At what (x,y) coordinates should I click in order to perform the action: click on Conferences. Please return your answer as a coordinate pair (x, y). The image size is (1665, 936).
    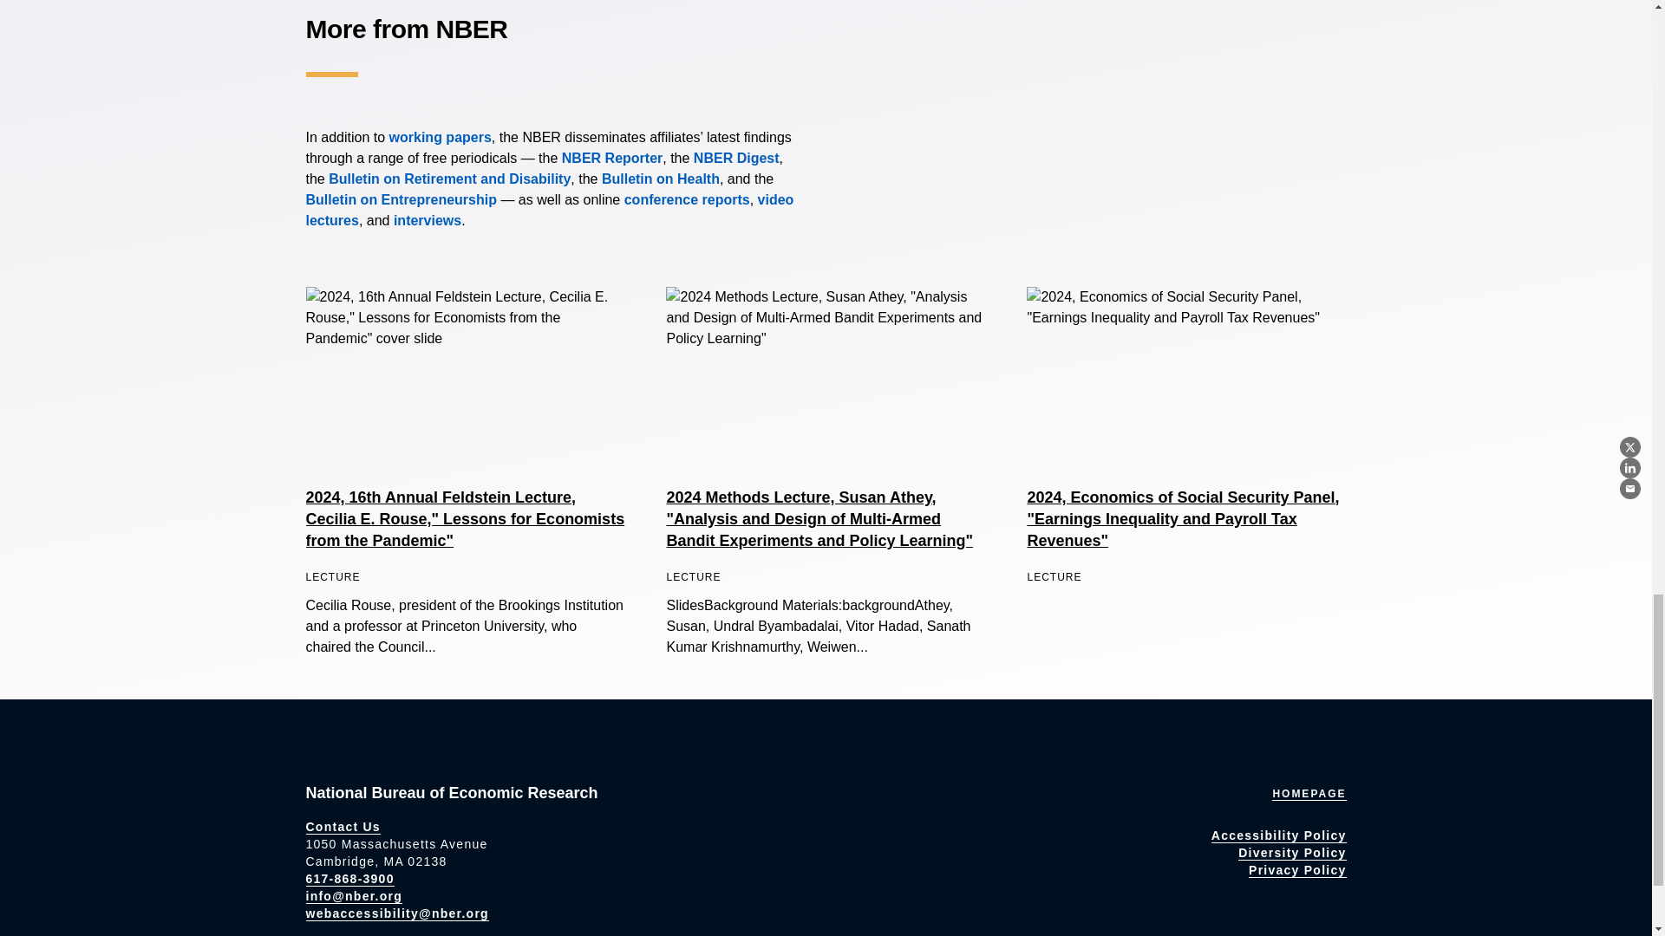
    Looking at the image, I should click on (687, 199).